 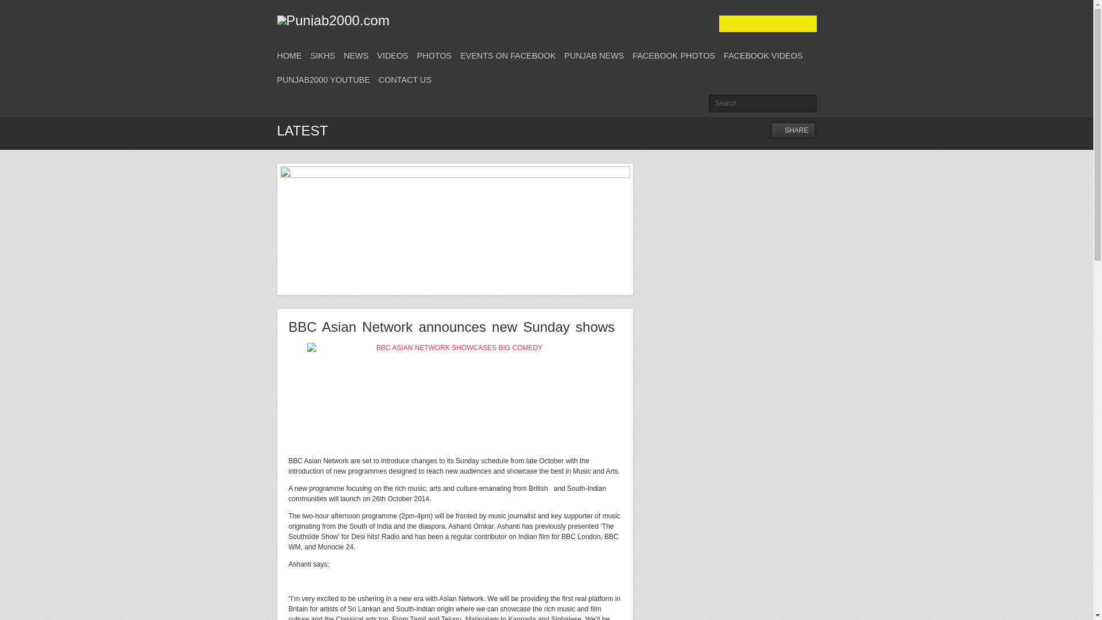 What do you see at coordinates (770, 24) in the screenshot?
I see `Facebook` at bounding box center [770, 24].